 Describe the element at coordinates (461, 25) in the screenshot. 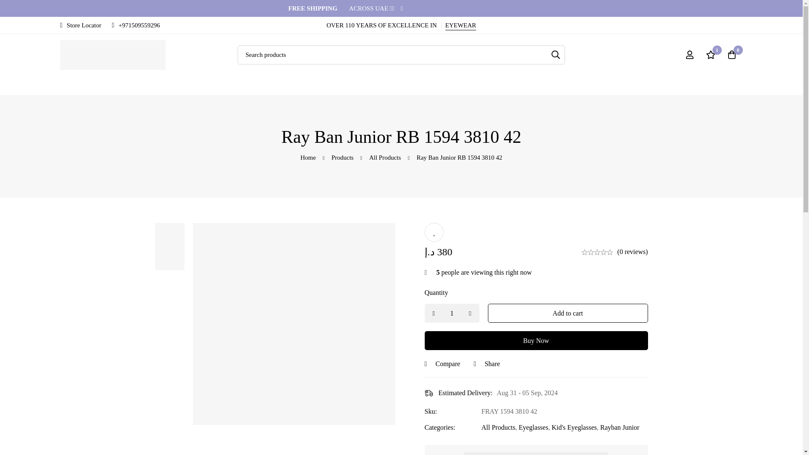

I see `EYEWEAR` at that location.